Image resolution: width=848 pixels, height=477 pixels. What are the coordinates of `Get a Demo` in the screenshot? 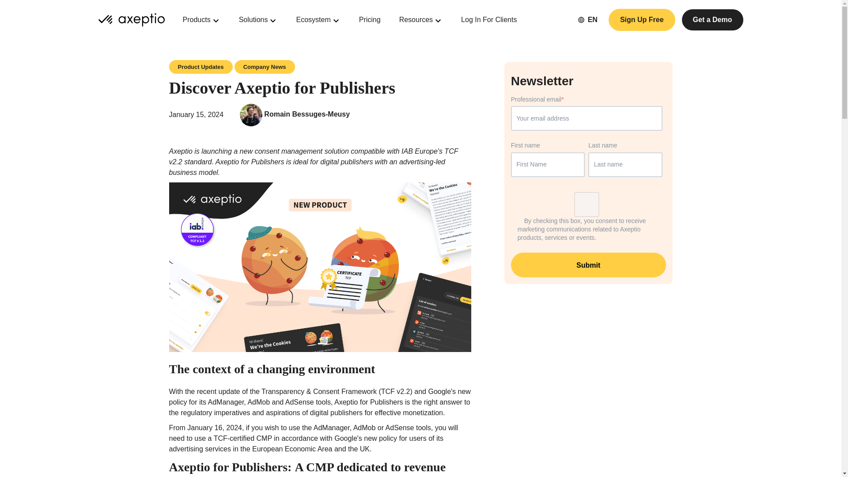 It's located at (712, 19).